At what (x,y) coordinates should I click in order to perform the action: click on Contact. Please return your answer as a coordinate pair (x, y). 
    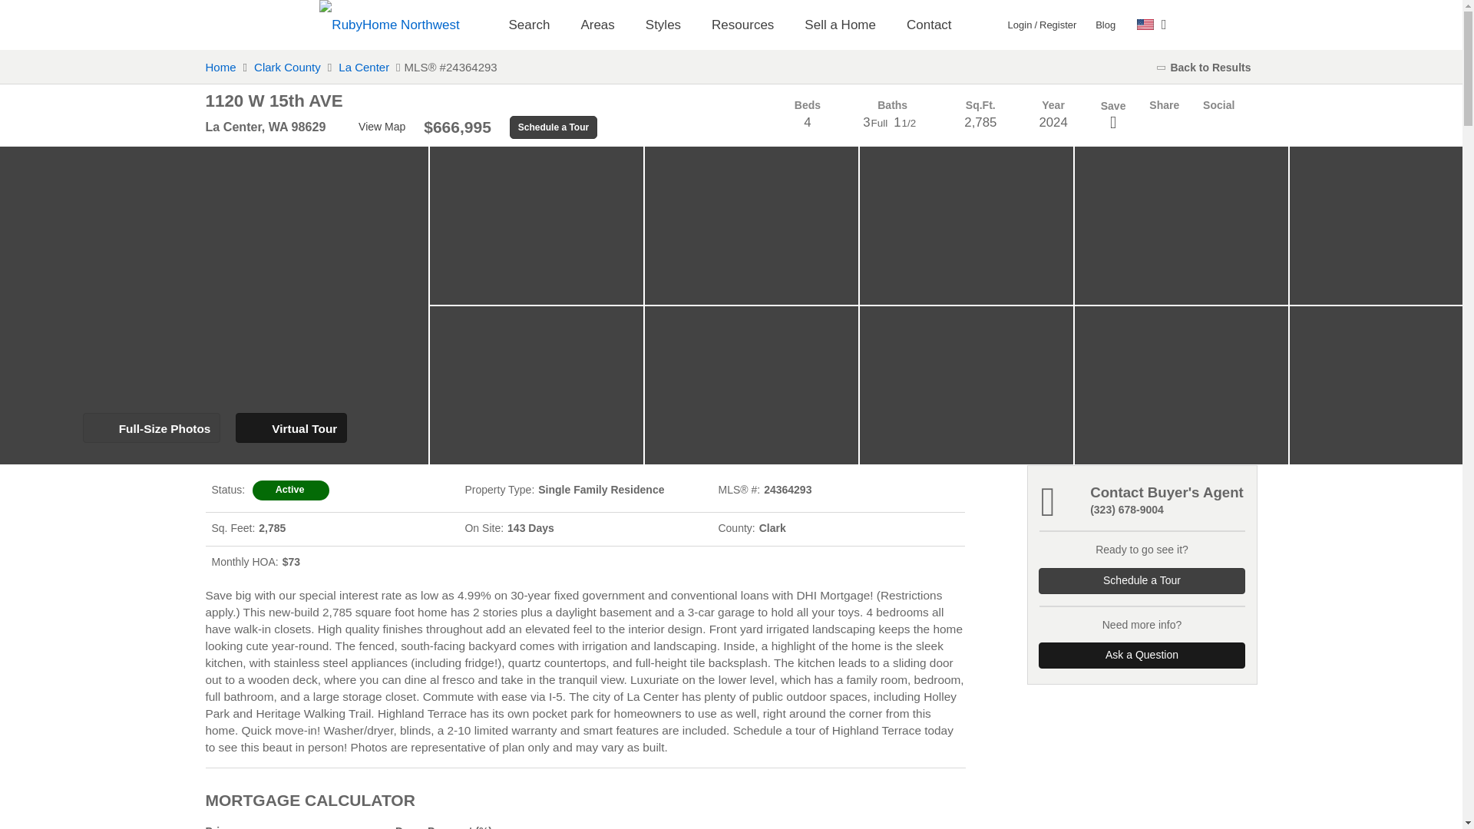
    Looking at the image, I should click on (929, 25).